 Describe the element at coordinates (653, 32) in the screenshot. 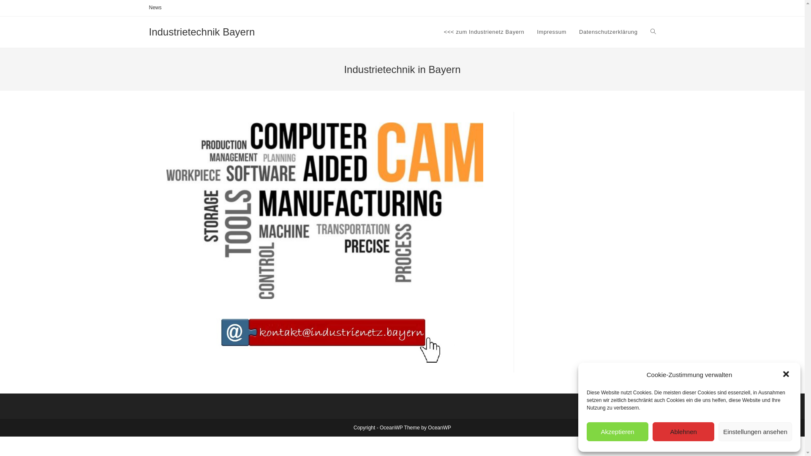

I see `Toggle website search` at that location.